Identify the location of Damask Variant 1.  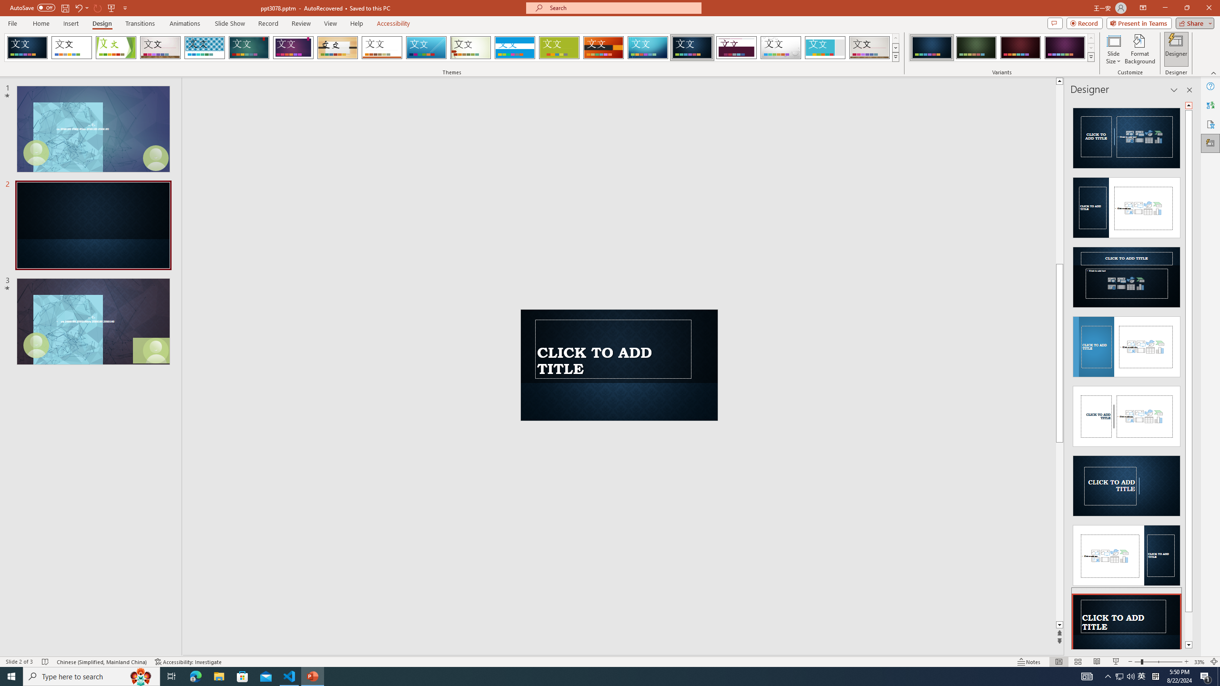
(932, 48).